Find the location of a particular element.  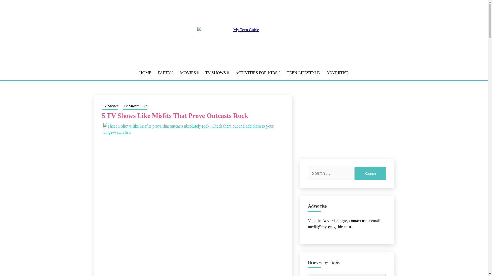

TV Shows is located at coordinates (110, 106).